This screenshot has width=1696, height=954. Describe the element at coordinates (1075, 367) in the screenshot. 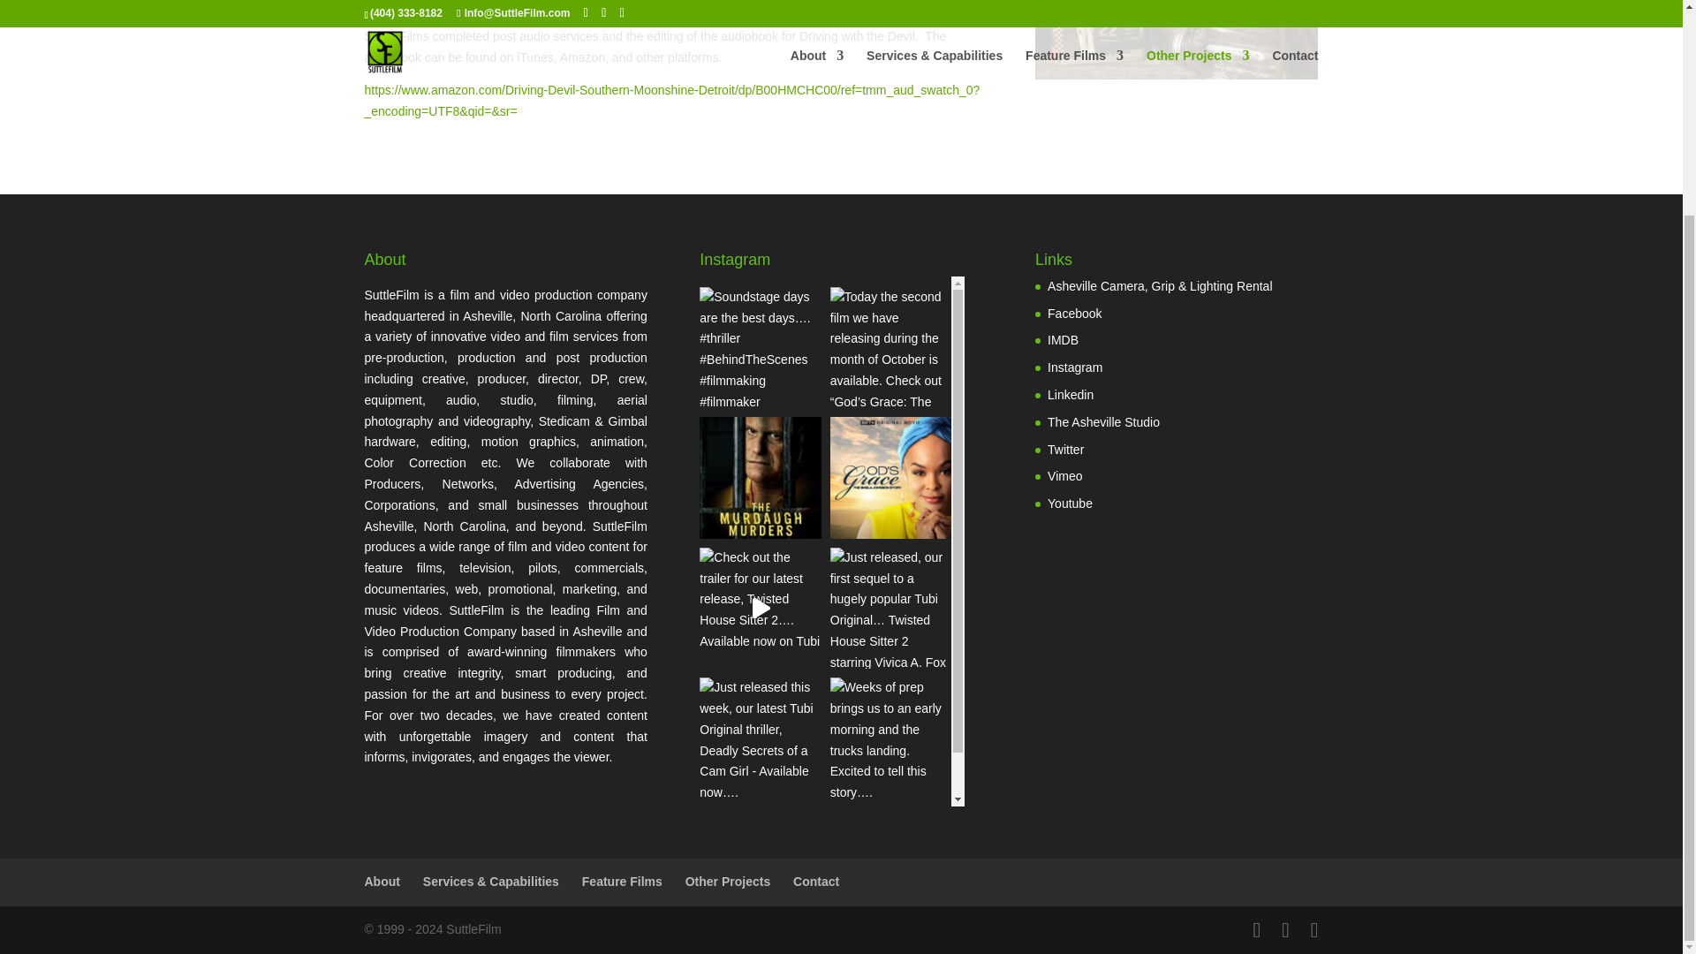

I see `suttlefilm on Instagram` at that location.